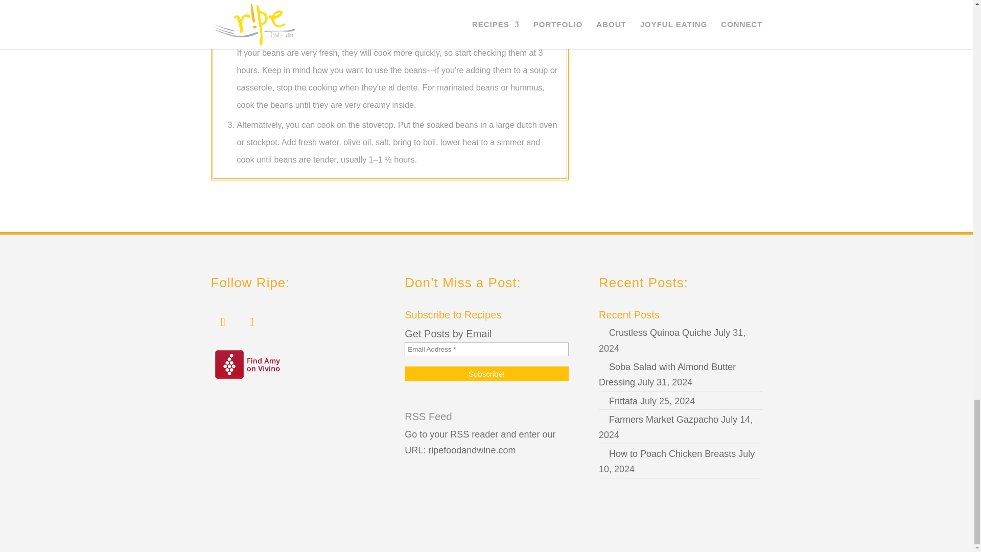  What do you see at coordinates (655, 332) in the screenshot?
I see `Crustless Quinoa Quiche` at bounding box center [655, 332].